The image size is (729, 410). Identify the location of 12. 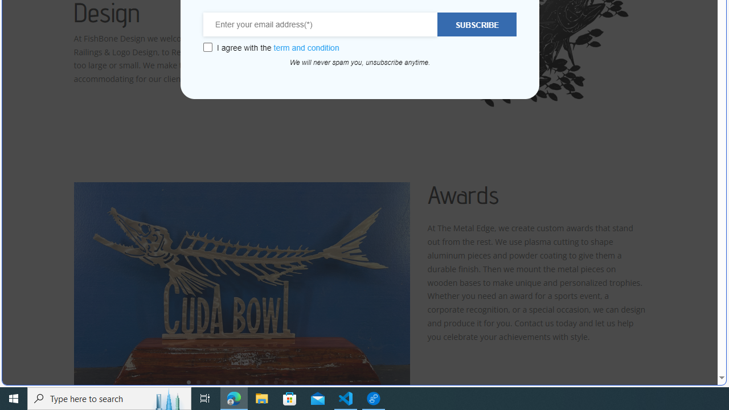
(295, 382).